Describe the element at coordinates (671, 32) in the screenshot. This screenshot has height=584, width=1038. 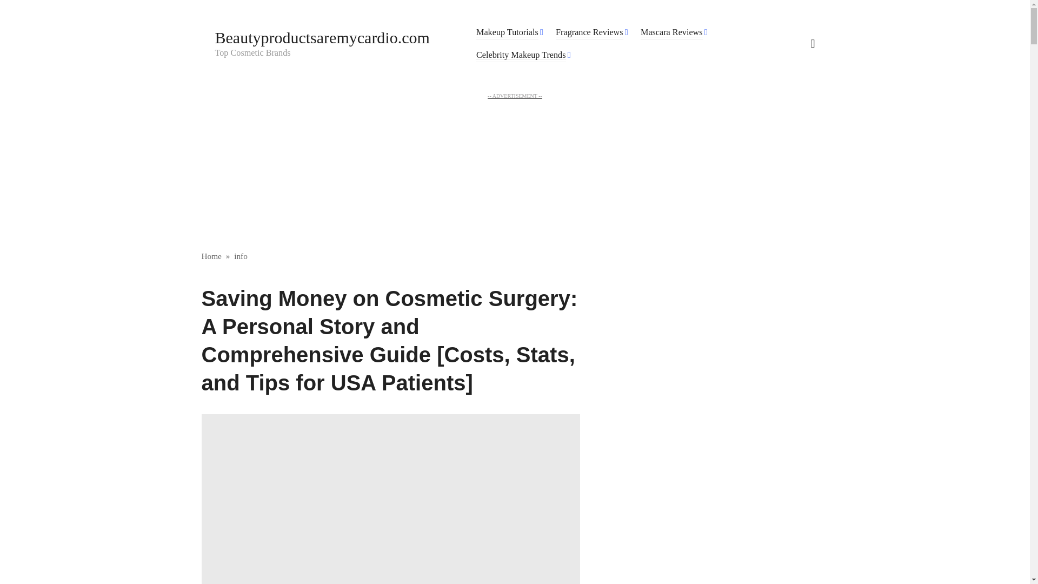
I see `Mascara Reviews` at that location.